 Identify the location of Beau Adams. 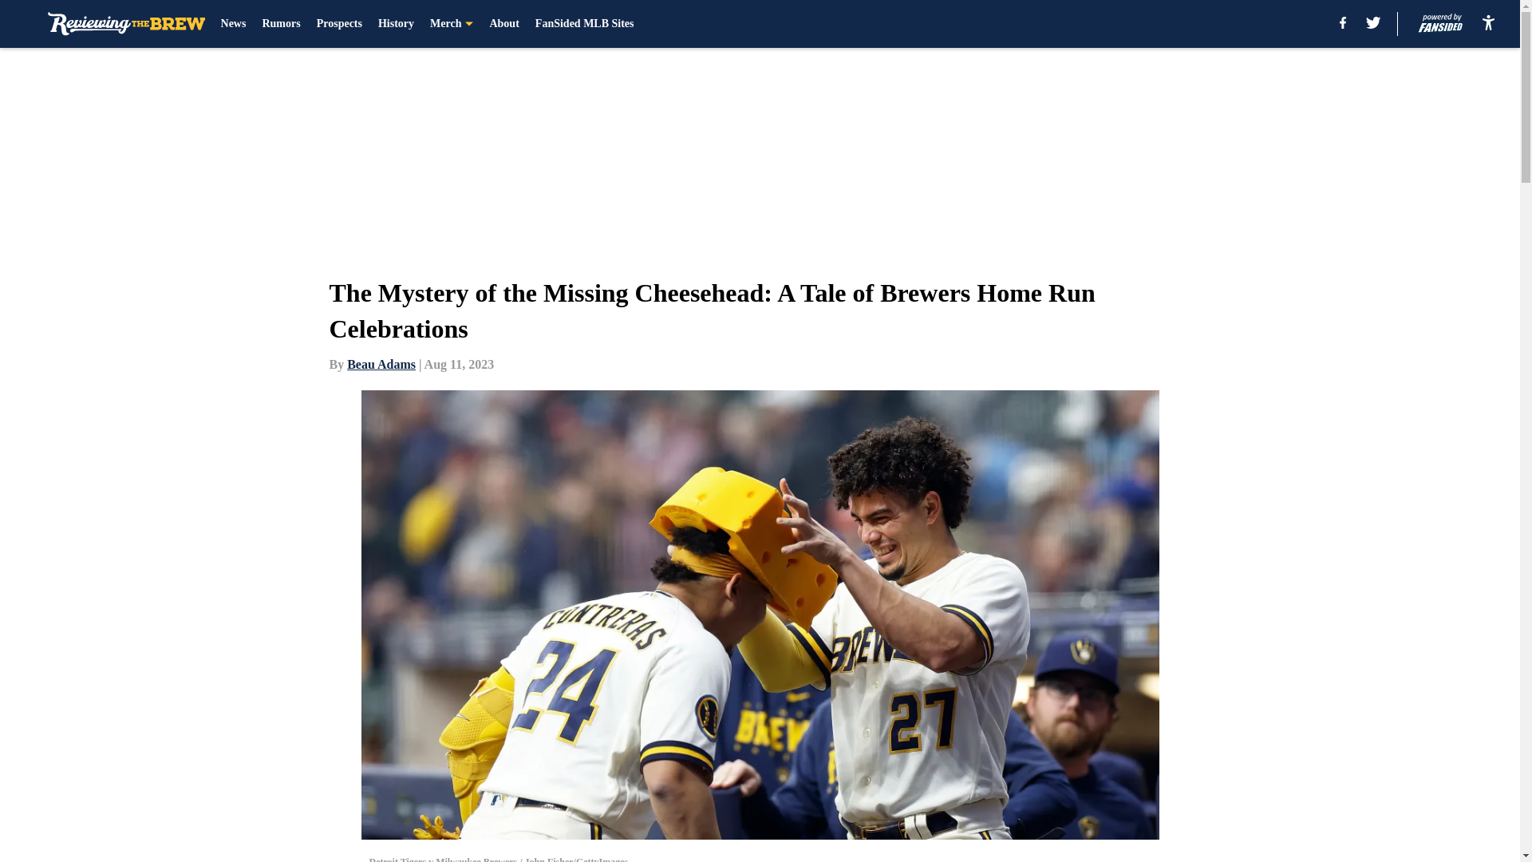
(381, 364).